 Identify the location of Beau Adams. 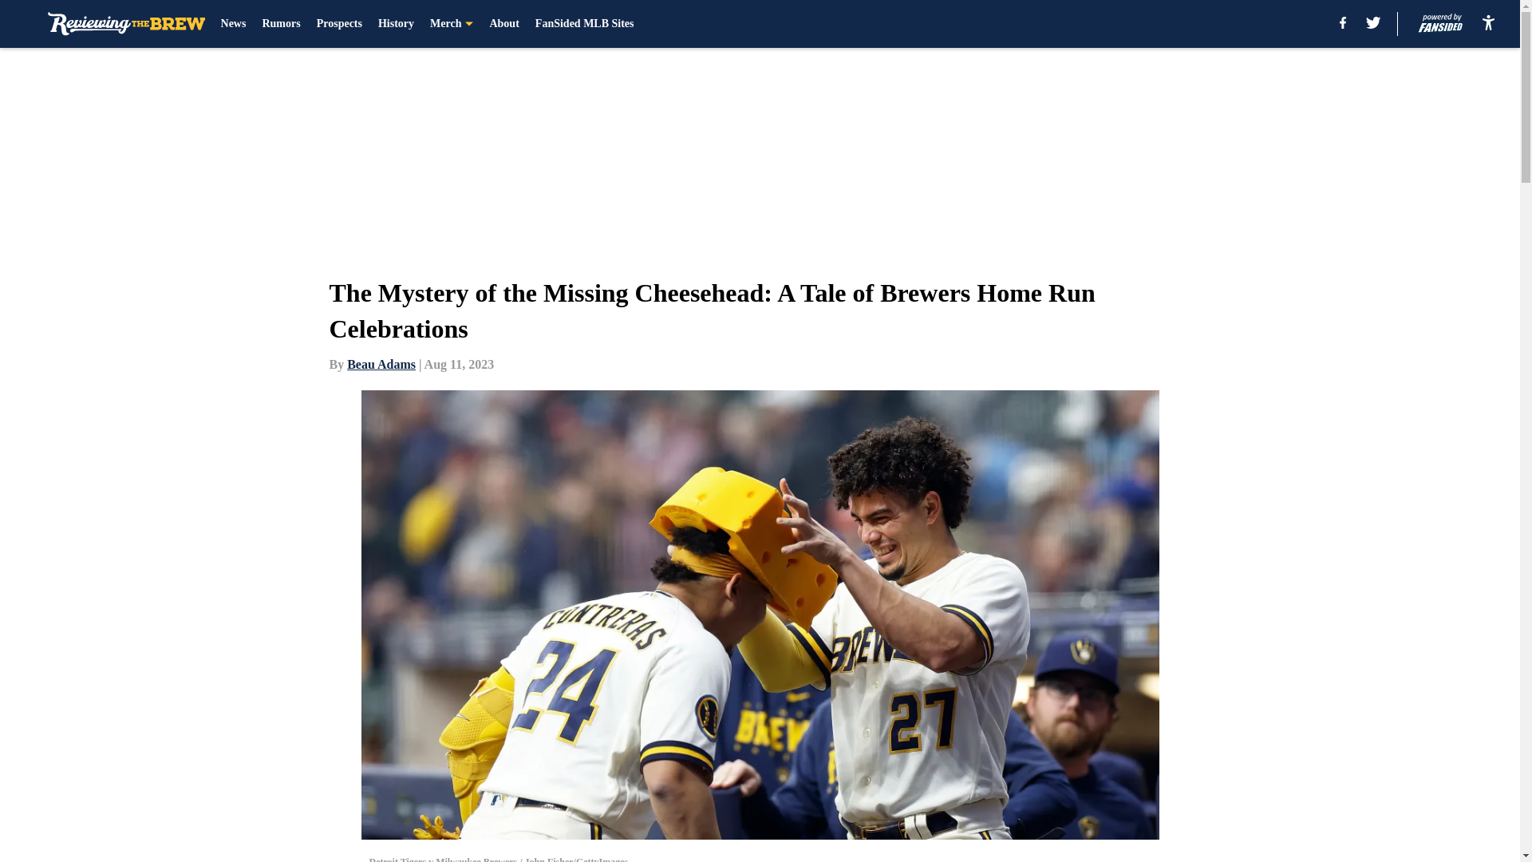
(381, 364).